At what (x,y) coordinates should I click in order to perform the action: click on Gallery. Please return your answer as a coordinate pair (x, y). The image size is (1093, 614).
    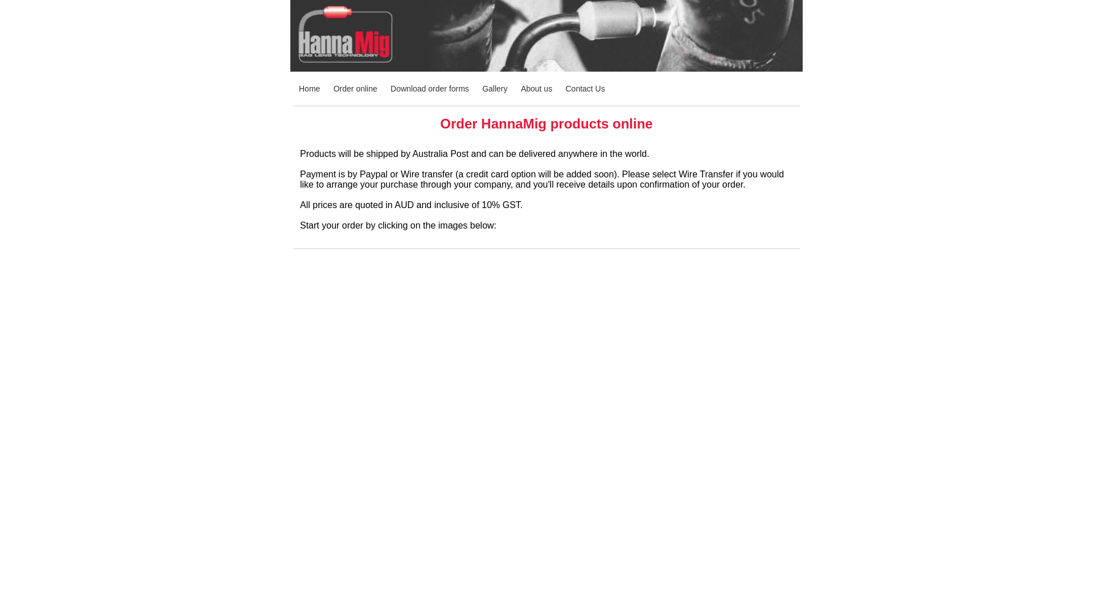
    Looking at the image, I should click on (495, 89).